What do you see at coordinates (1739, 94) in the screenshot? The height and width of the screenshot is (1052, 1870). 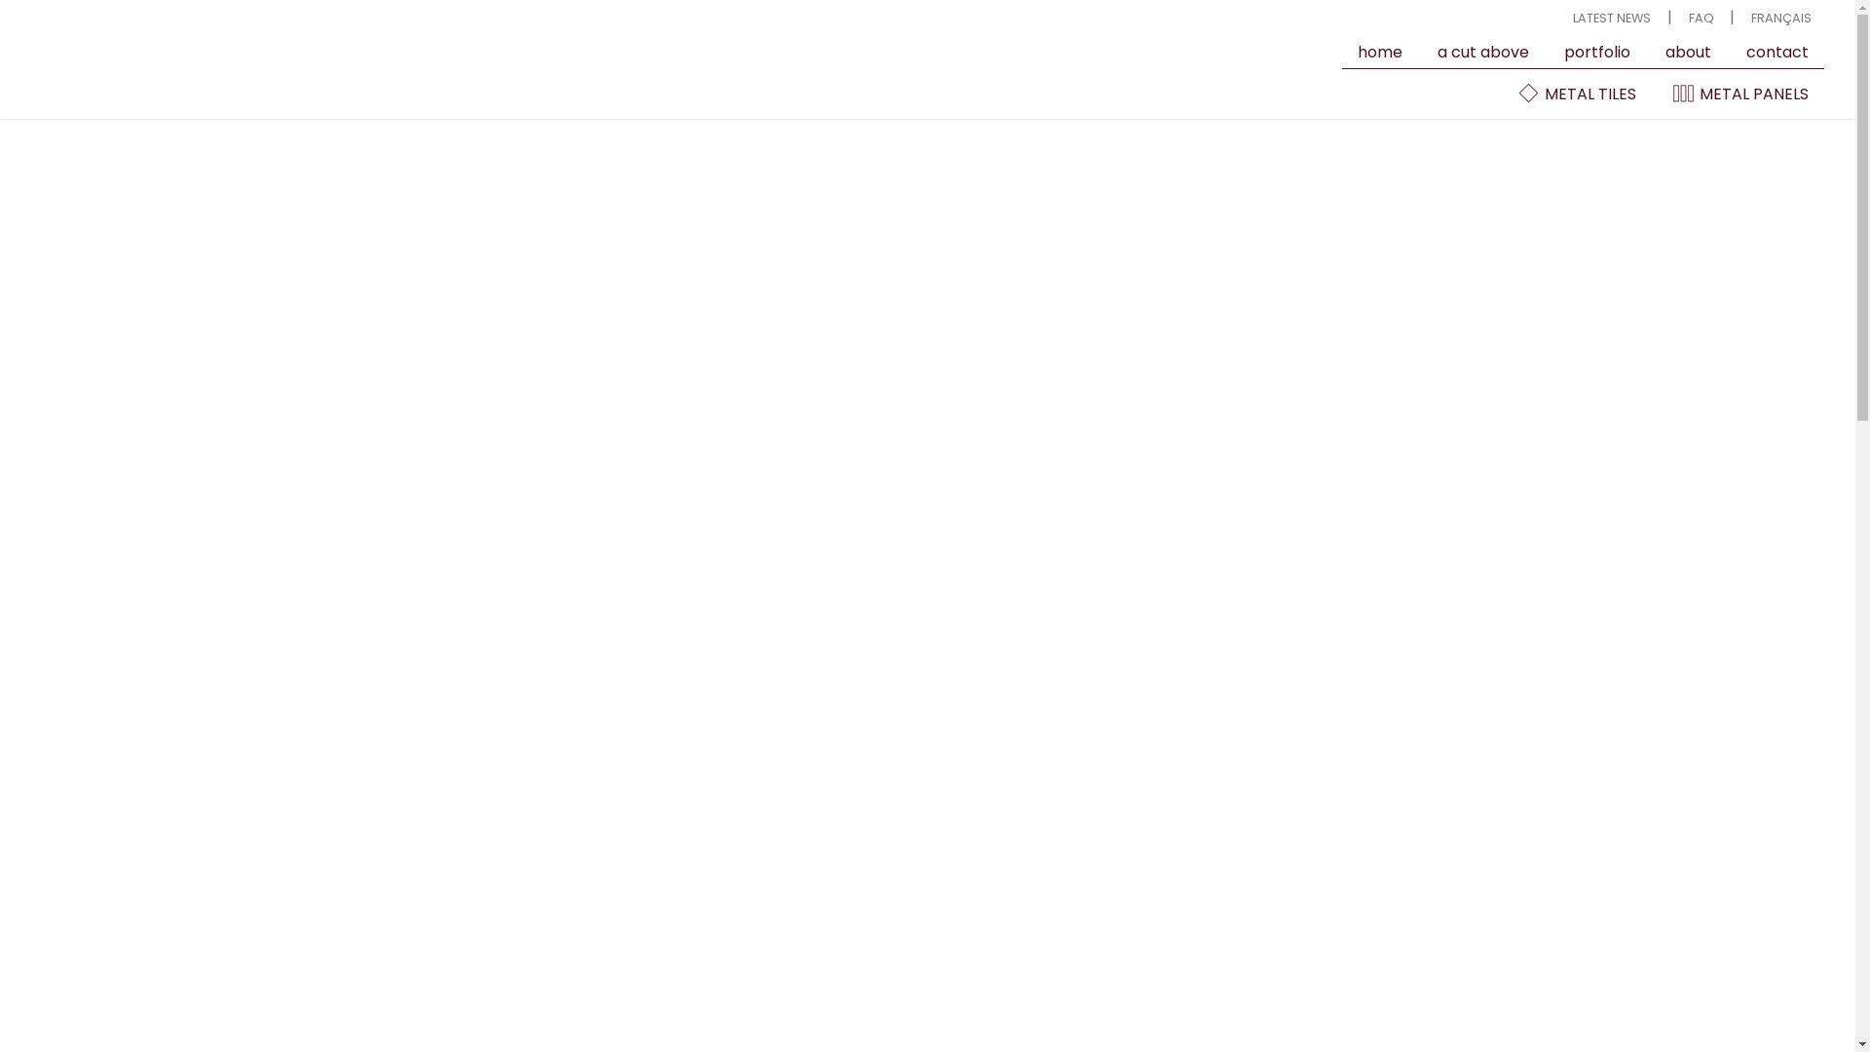 I see `METAL PANELS` at bounding box center [1739, 94].